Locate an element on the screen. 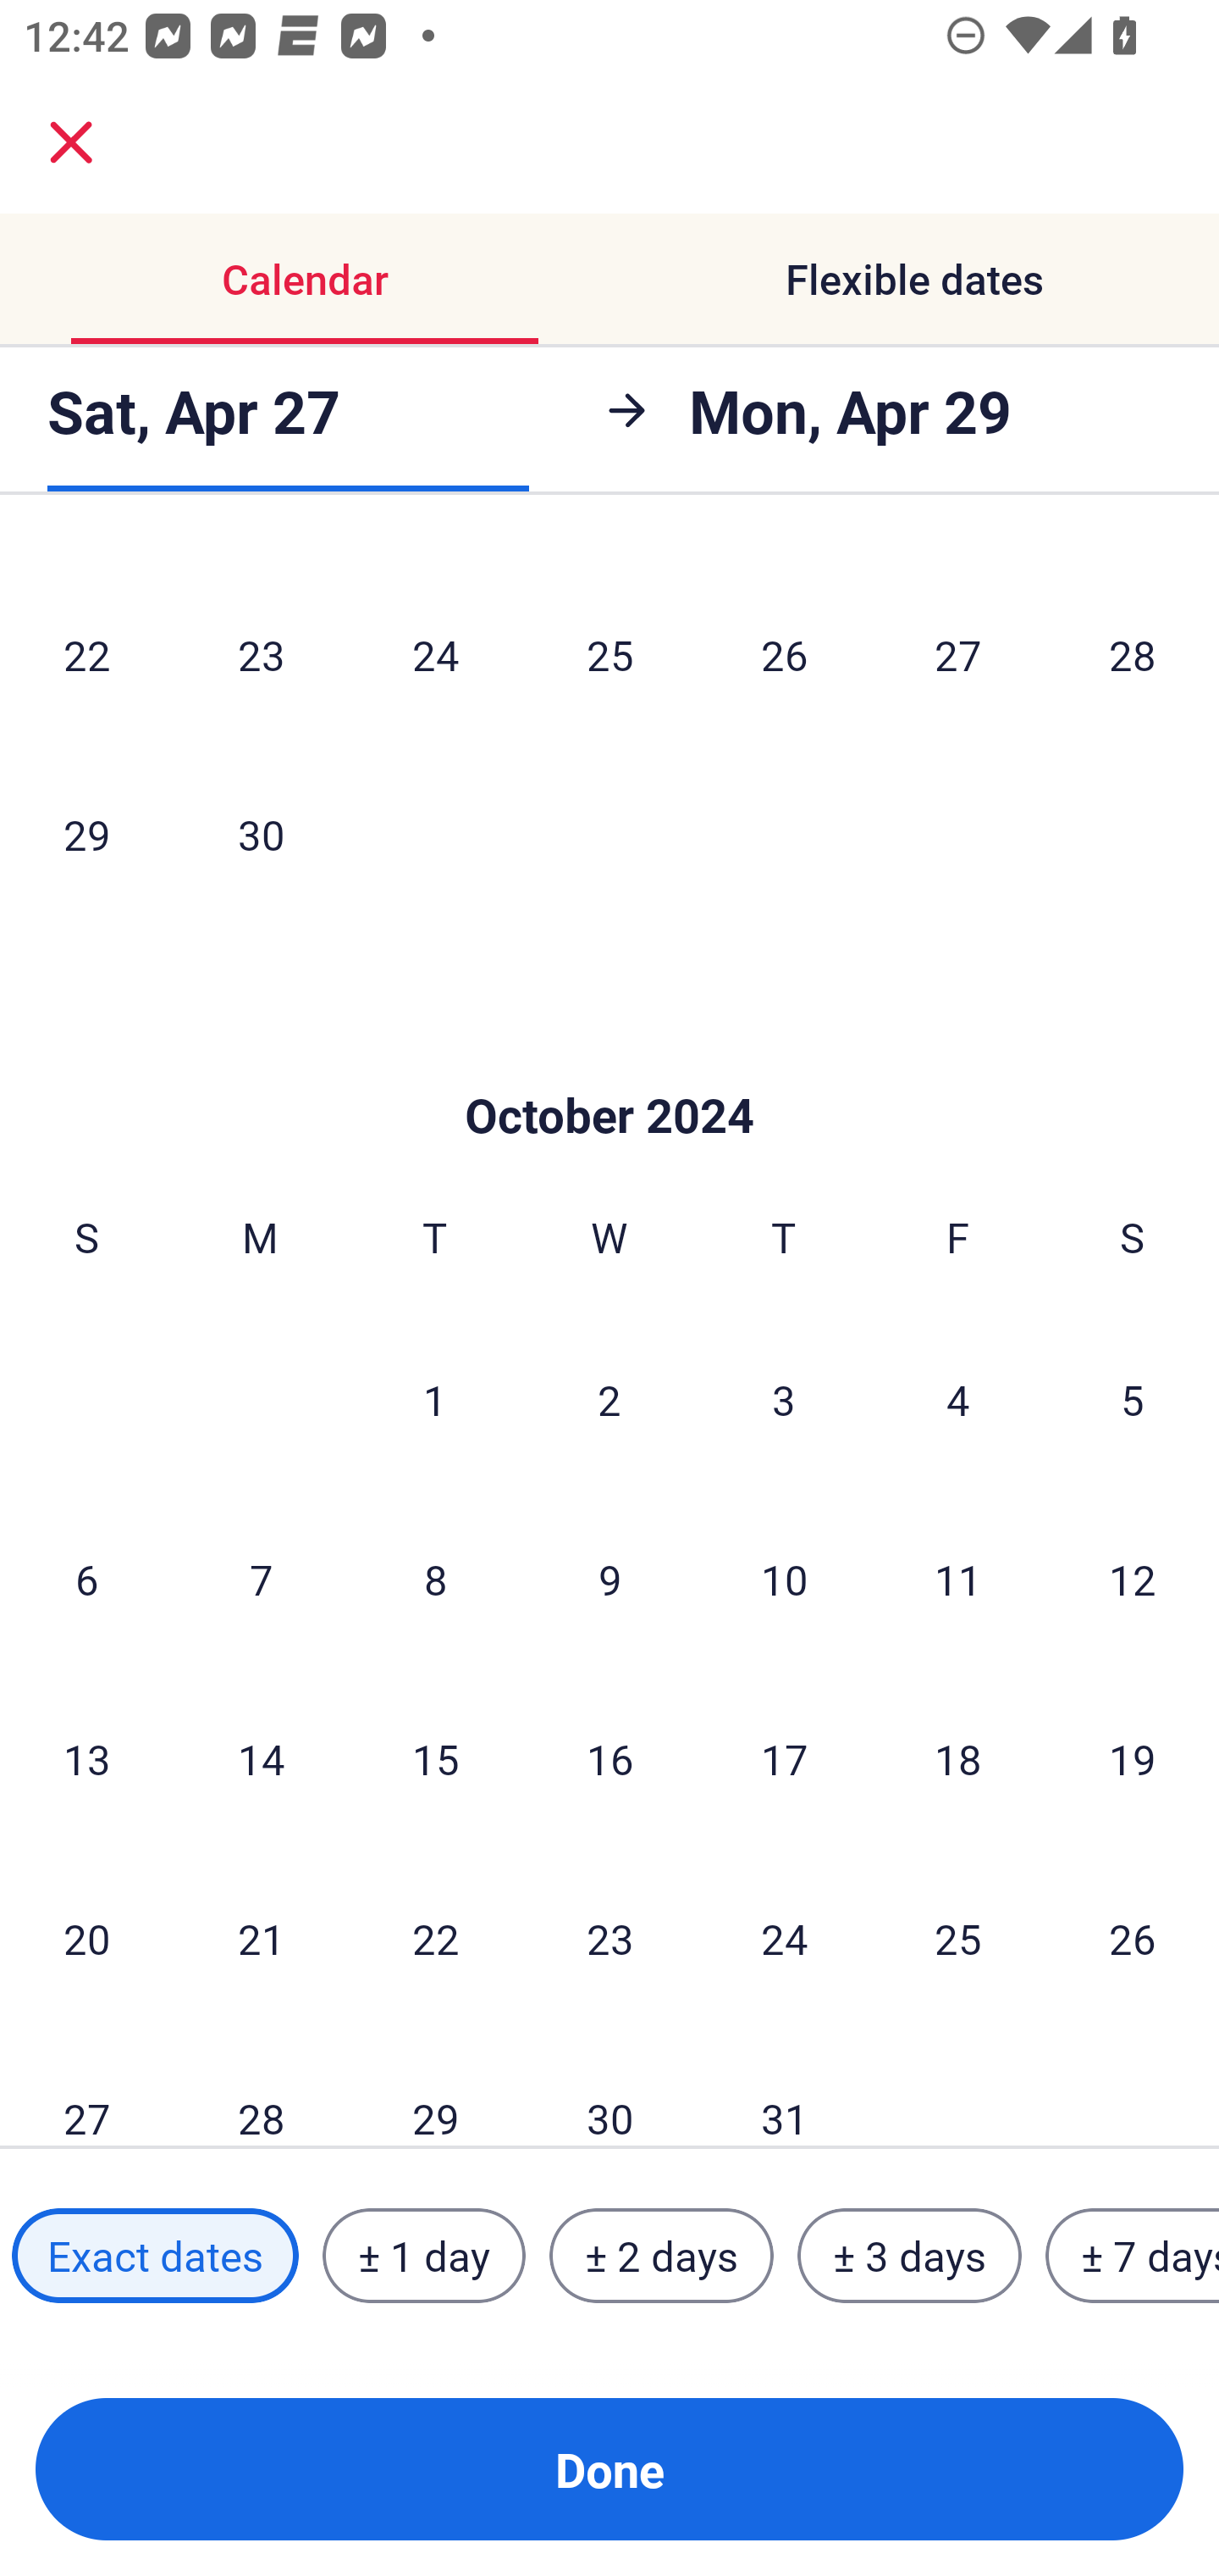  6 Sunday, October 6, 2024 is located at coordinates (86, 1579).